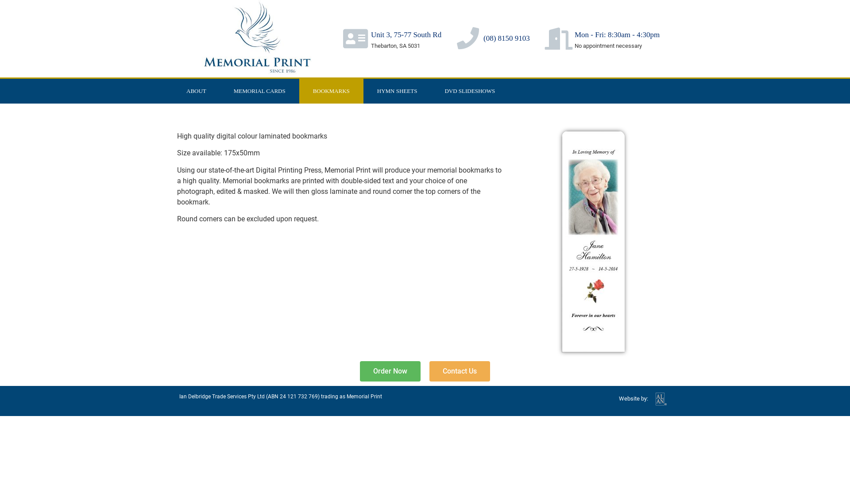 Image resolution: width=850 pixels, height=478 pixels. What do you see at coordinates (460, 371) in the screenshot?
I see `Contact Us` at bounding box center [460, 371].